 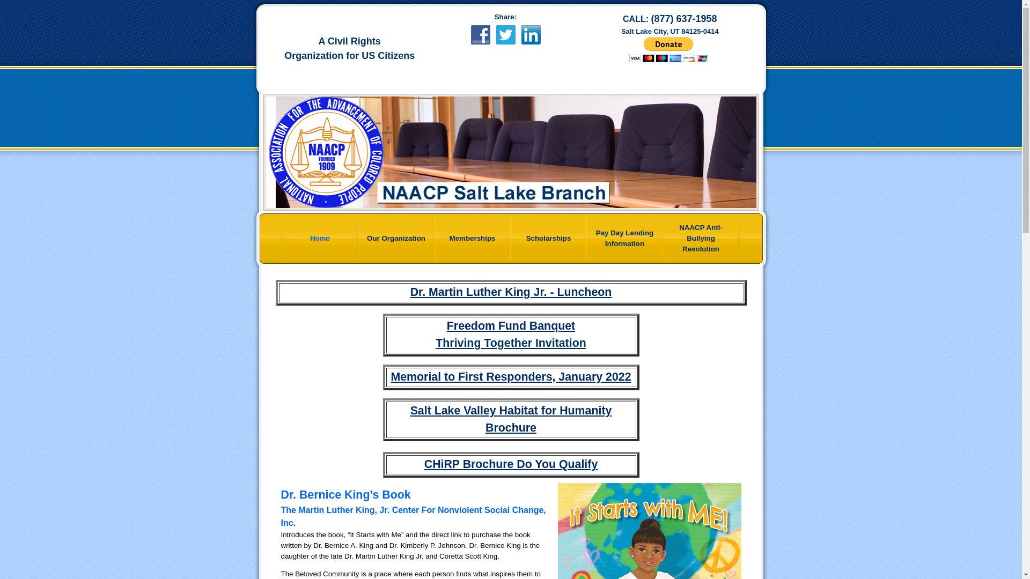 I want to click on NAACP Salt Lake Branch, so click(x=510, y=152).